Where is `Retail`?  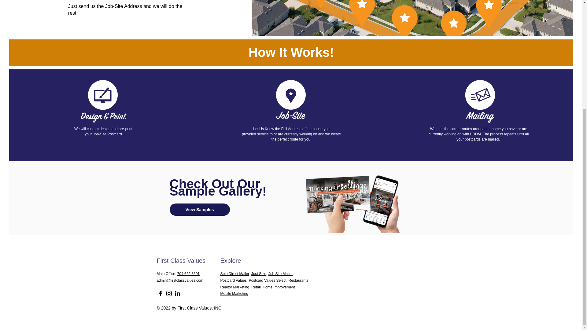
Retail is located at coordinates (256, 287).